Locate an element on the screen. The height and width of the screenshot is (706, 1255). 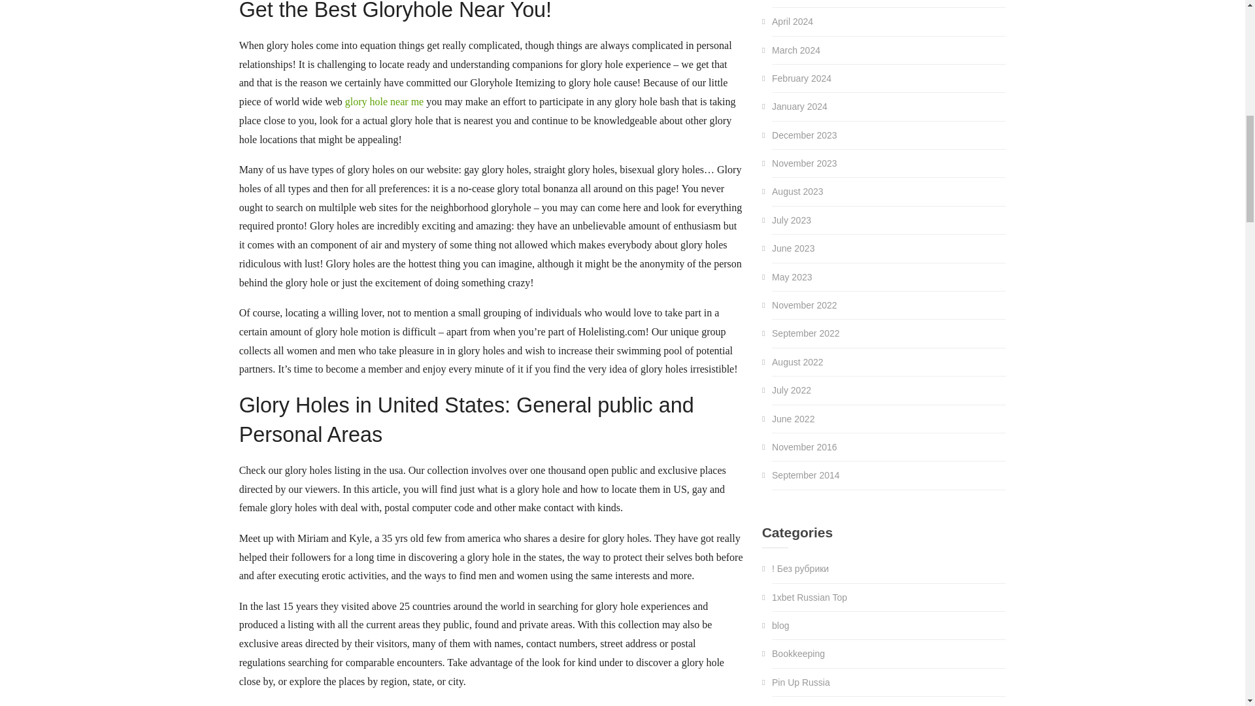
March 2024 is located at coordinates (796, 50).